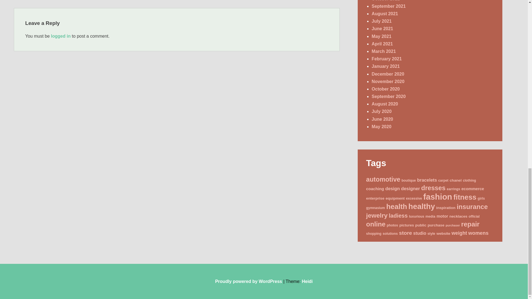 The width and height of the screenshot is (532, 299). Describe the element at coordinates (385, 14) in the screenshot. I see `August 2021` at that location.